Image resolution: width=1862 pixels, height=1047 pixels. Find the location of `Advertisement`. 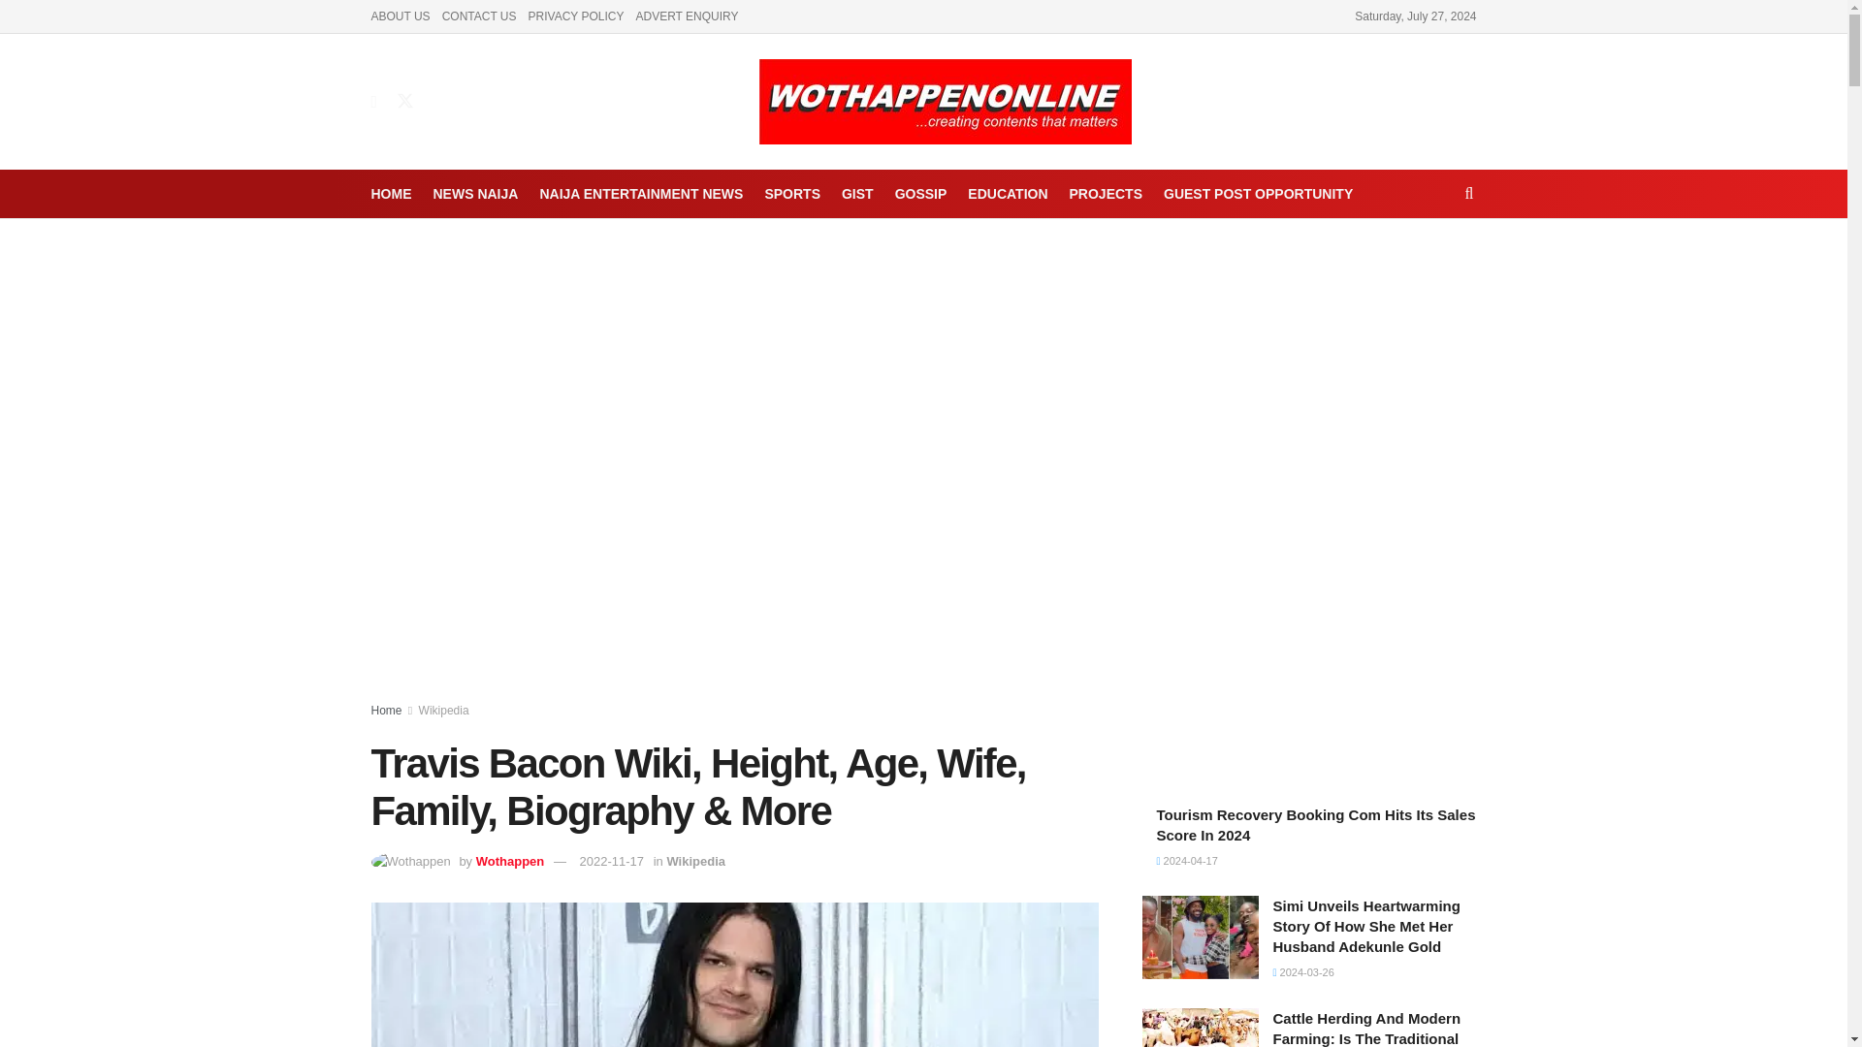

Advertisement is located at coordinates (1309, 646).